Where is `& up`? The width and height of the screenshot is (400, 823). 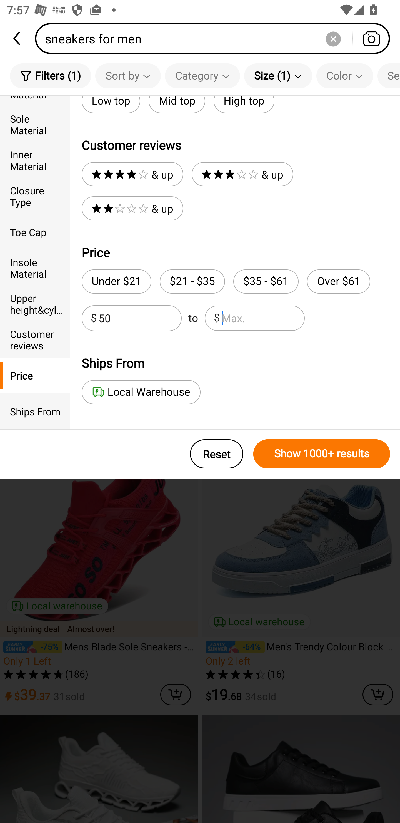
& up is located at coordinates (242, 174).